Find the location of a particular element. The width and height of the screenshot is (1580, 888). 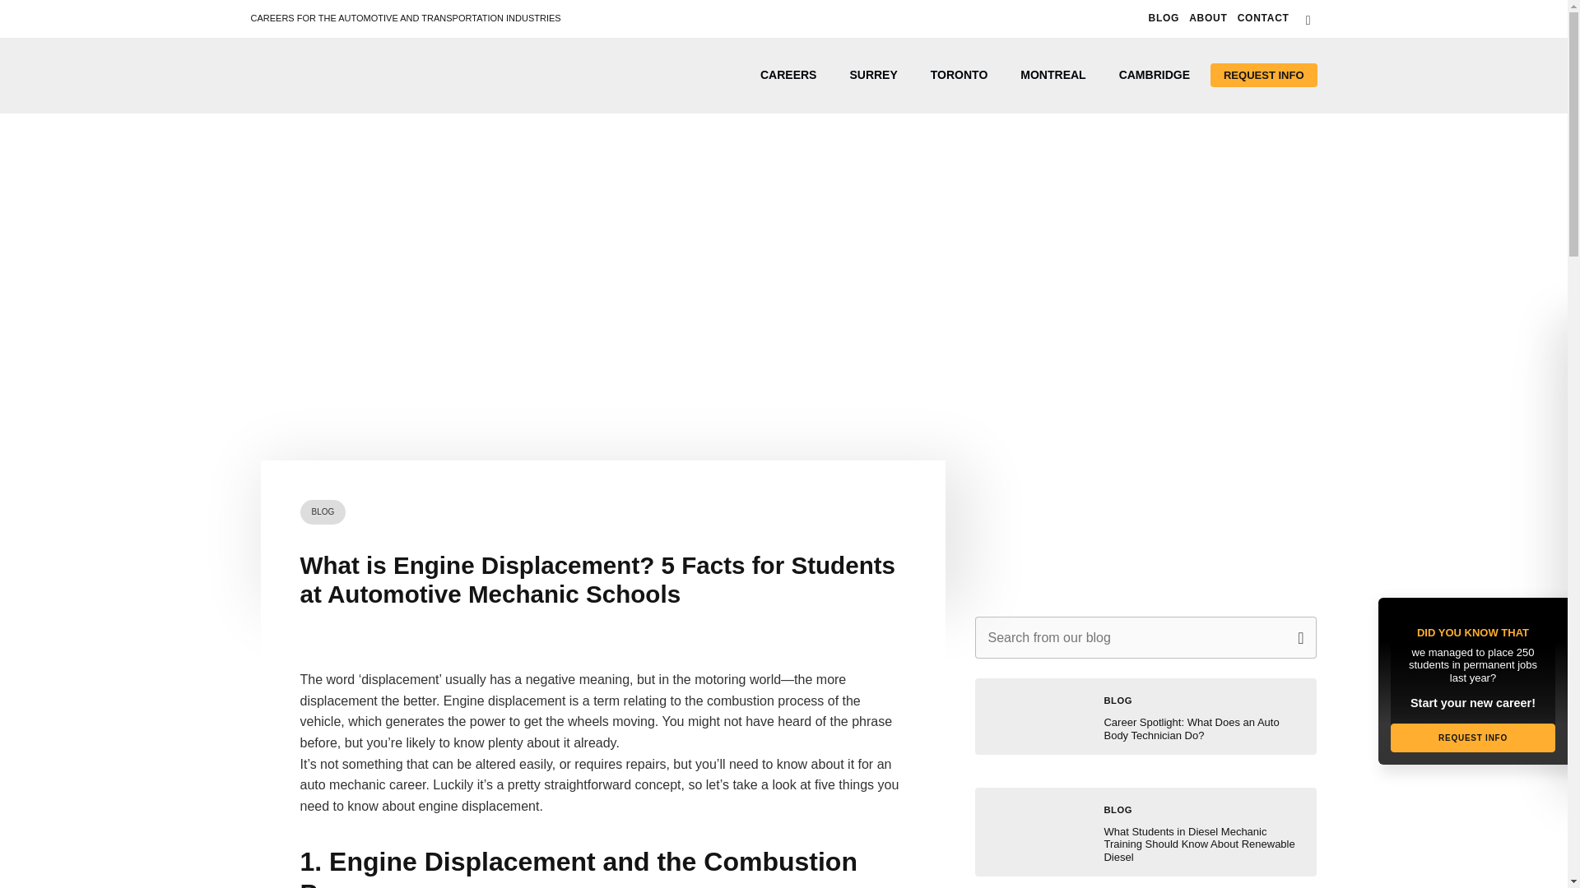

TORONTO is located at coordinates (960, 75).